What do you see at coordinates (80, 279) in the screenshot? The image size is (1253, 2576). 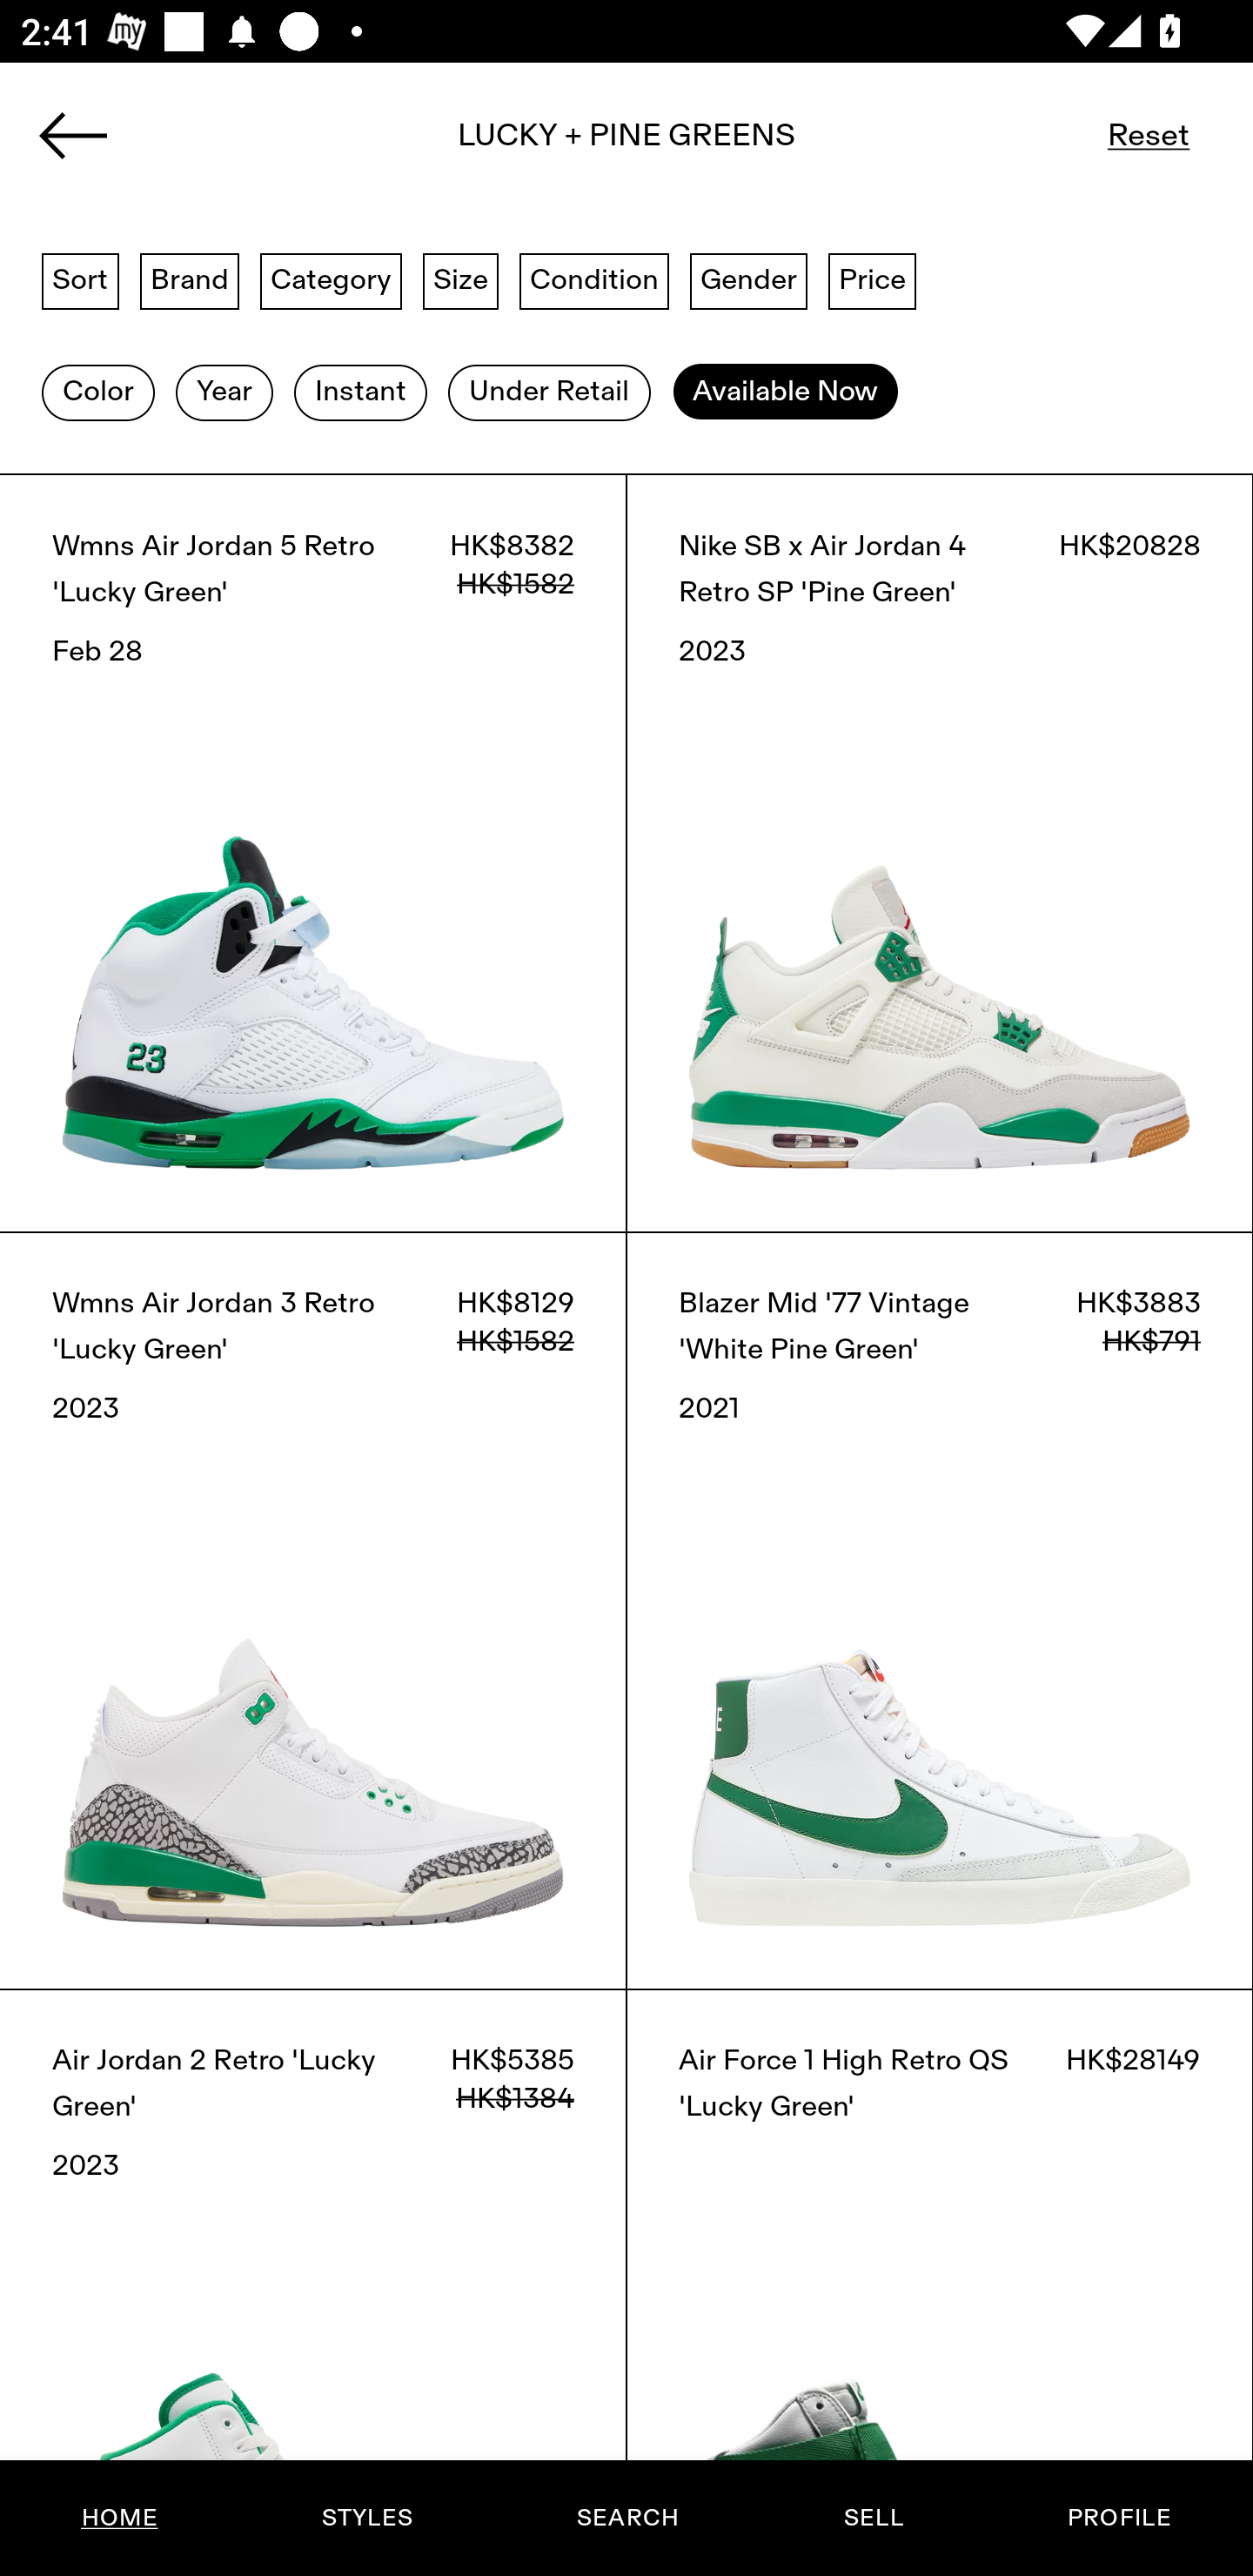 I see `Sort` at bounding box center [80, 279].